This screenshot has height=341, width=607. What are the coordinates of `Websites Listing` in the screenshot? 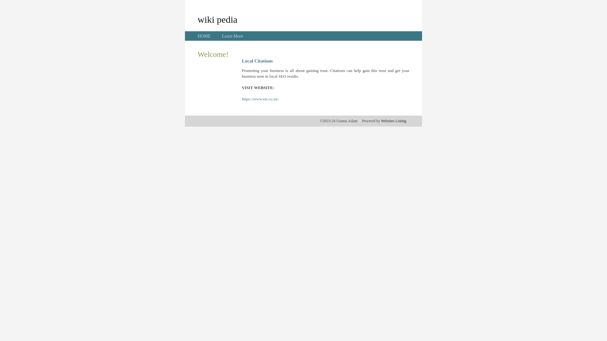 It's located at (394, 121).